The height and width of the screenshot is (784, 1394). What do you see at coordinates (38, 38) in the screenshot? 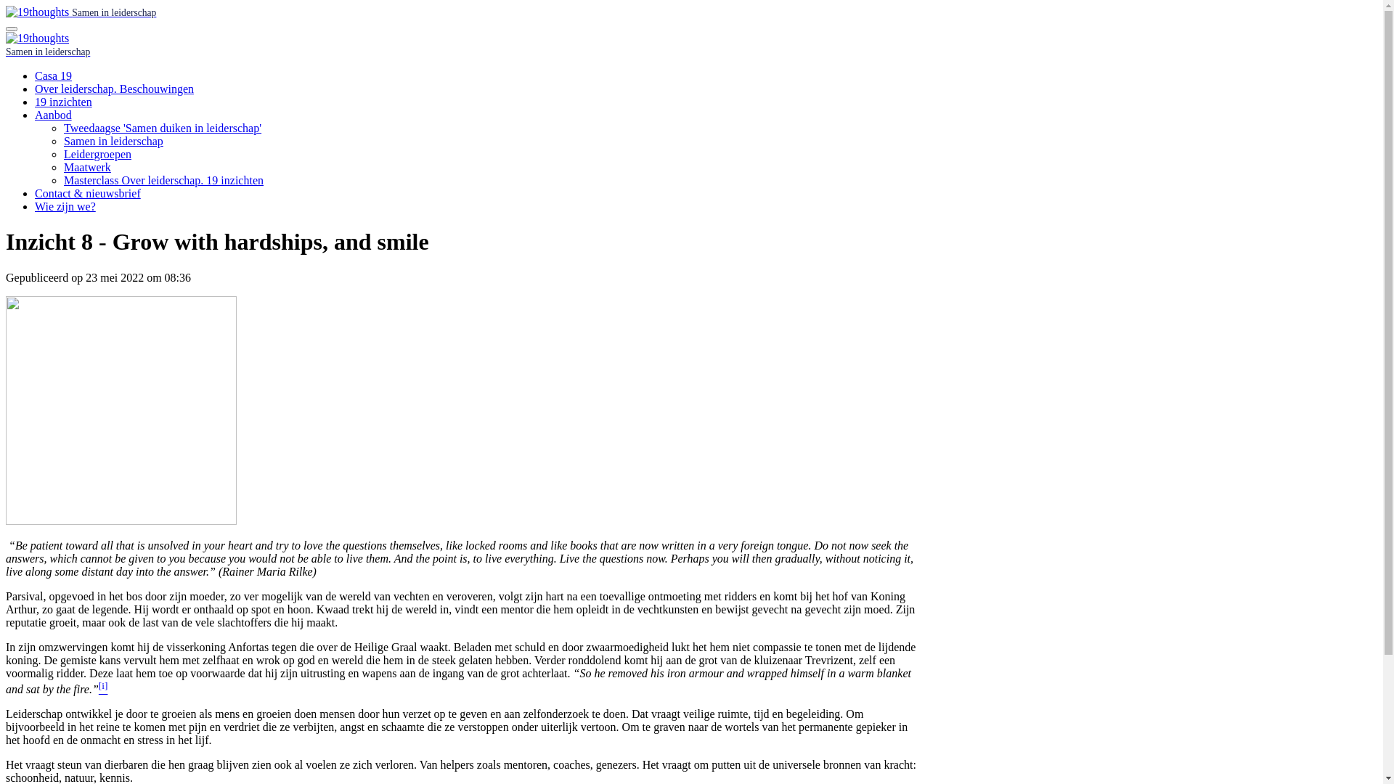
I see `19thoughts` at bounding box center [38, 38].